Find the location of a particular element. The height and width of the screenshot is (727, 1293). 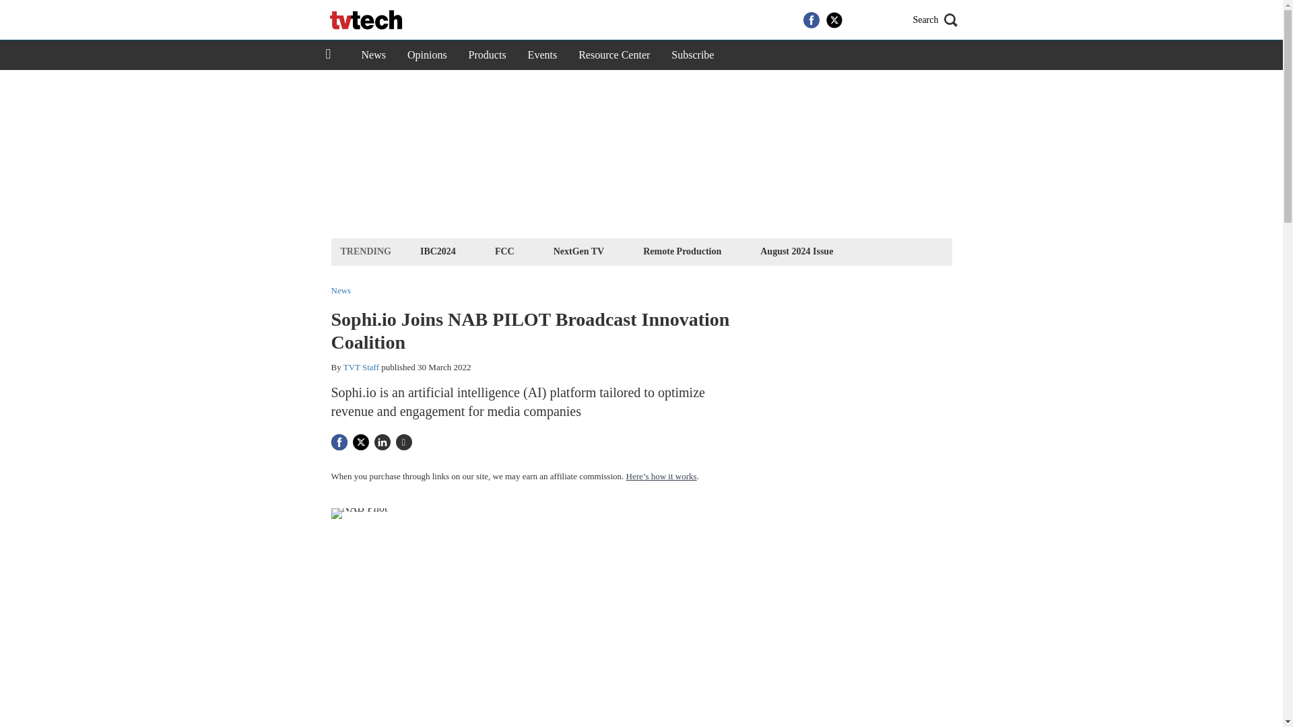

Subscribe is located at coordinates (692, 55).